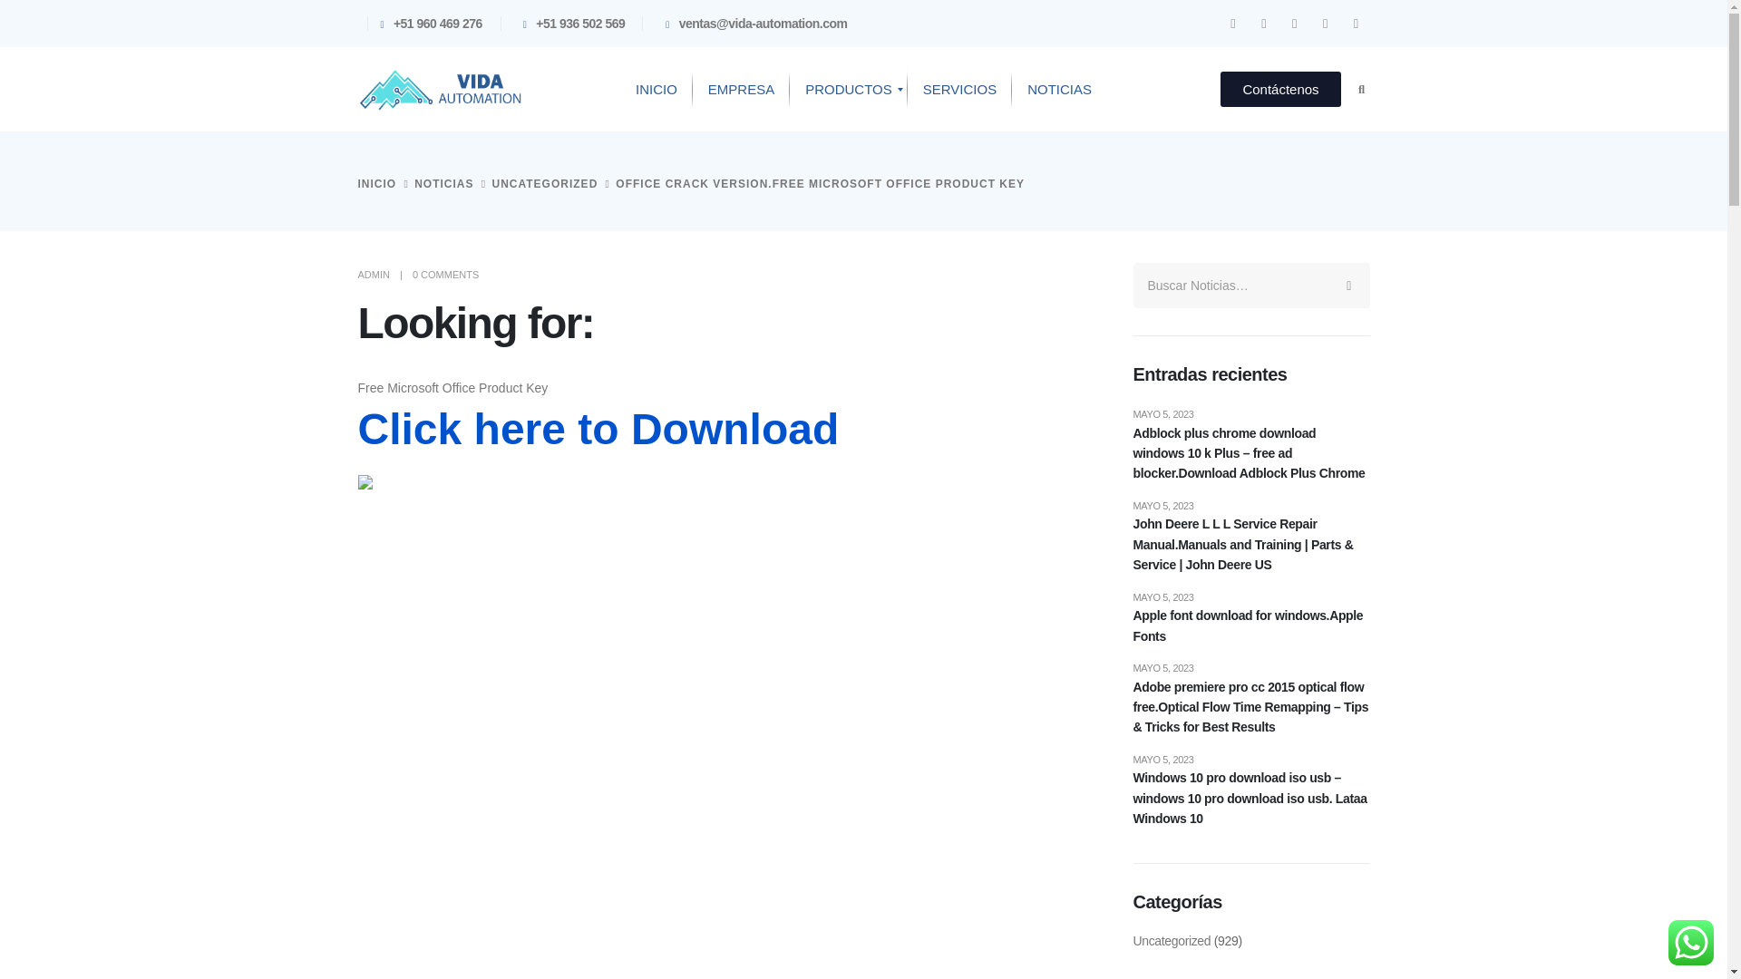 The width and height of the screenshot is (1741, 979). Describe the element at coordinates (372, 274) in the screenshot. I see `Entradas de admin` at that location.